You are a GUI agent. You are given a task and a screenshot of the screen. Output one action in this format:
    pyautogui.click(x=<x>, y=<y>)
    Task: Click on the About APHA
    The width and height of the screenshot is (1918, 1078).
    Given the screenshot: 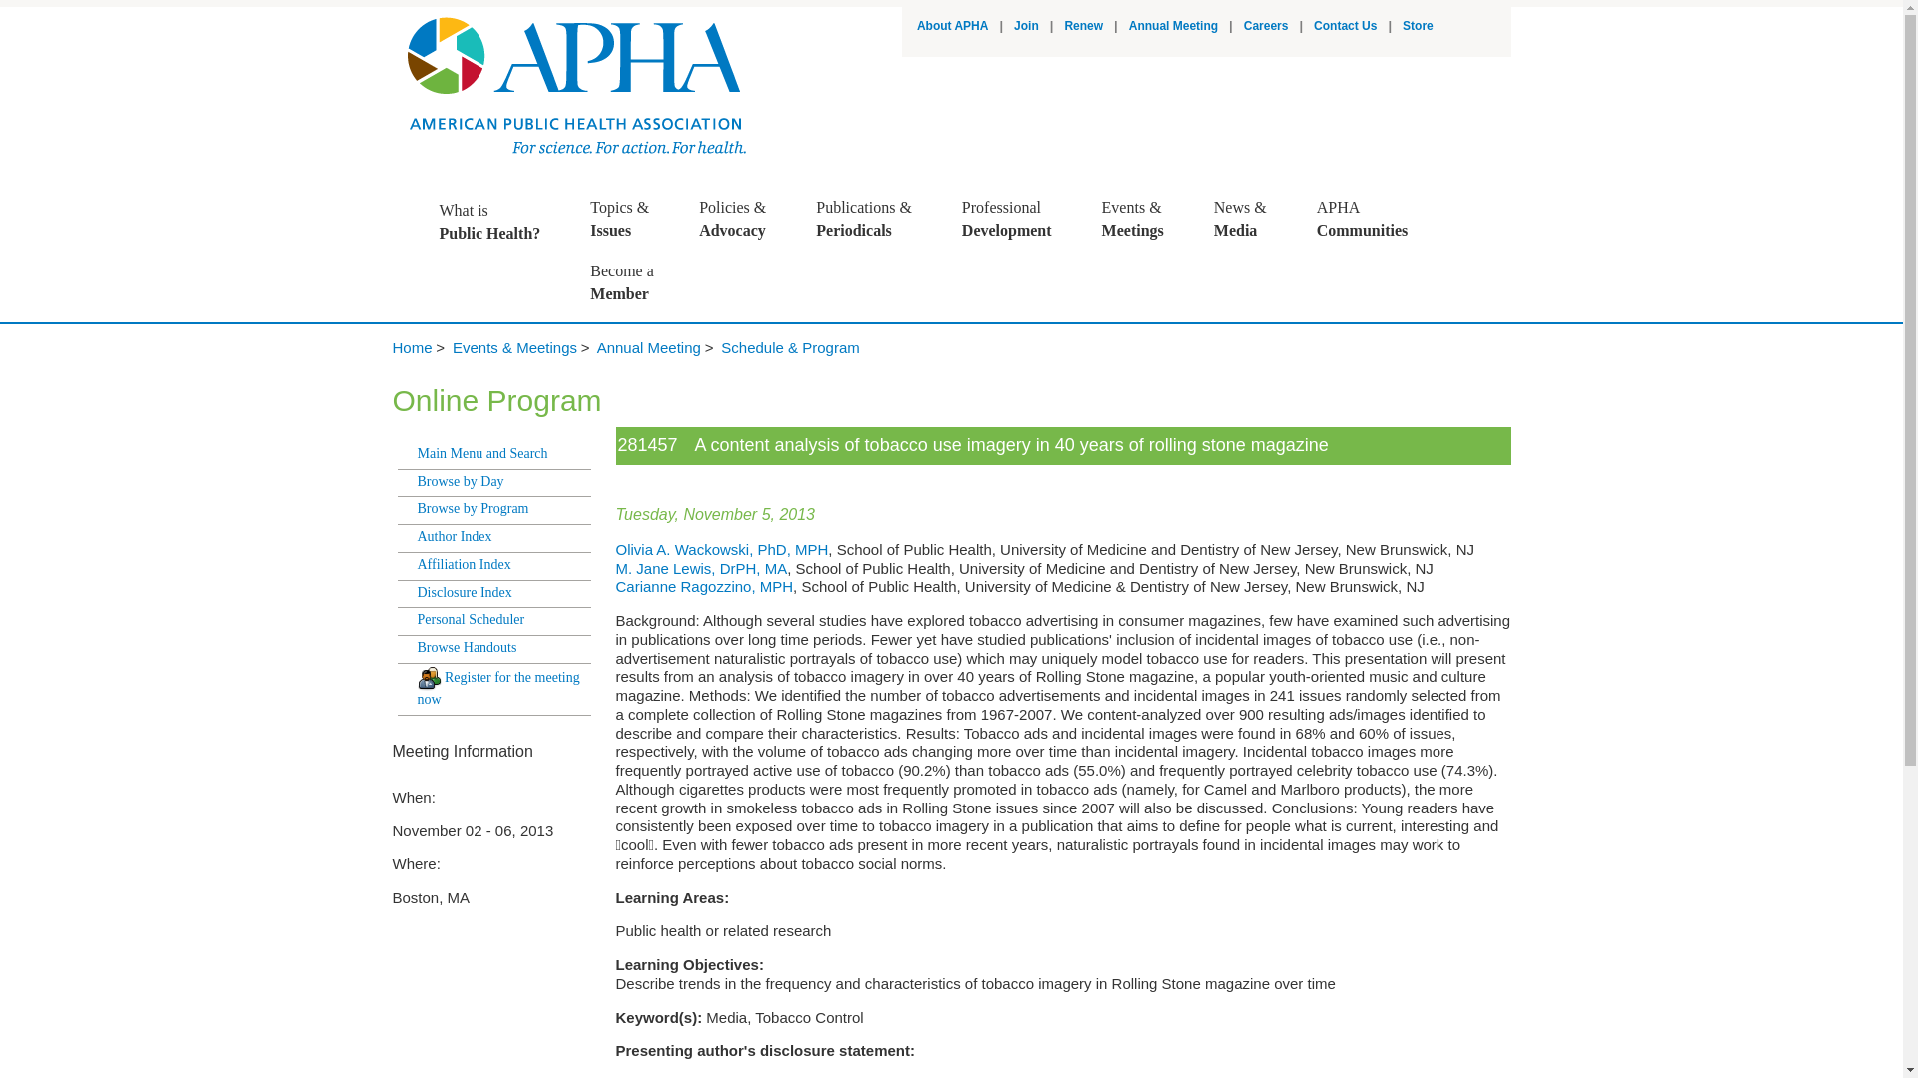 What is the action you would take?
    pyautogui.click(x=1173, y=26)
    